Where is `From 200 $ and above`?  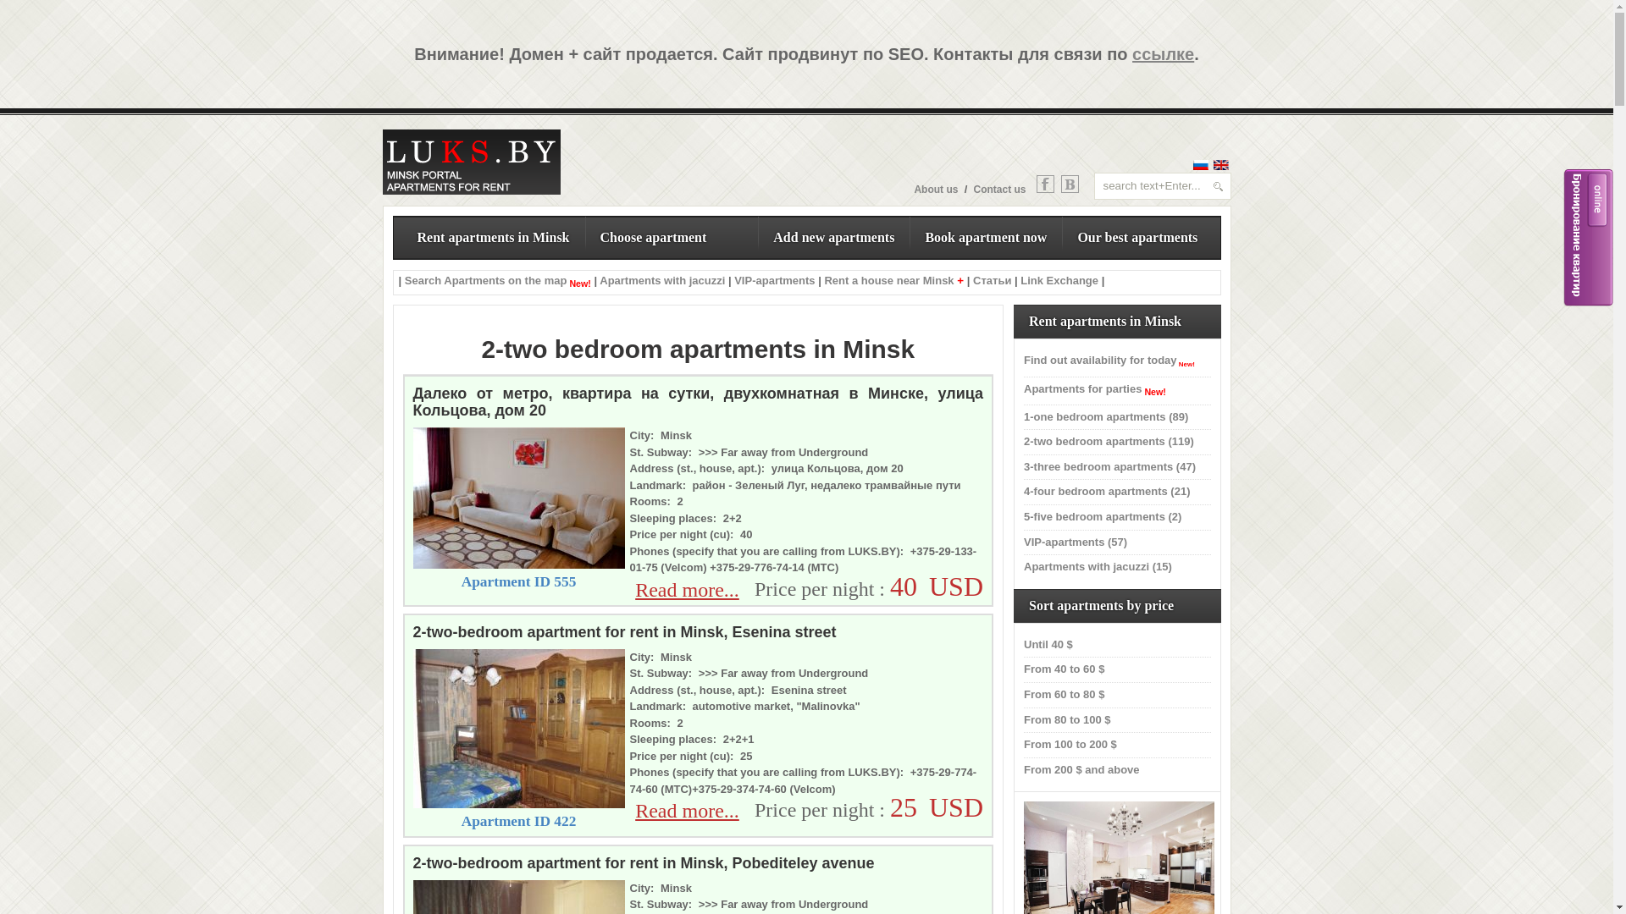
From 200 $ and above is located at coordinates (1082, 770).